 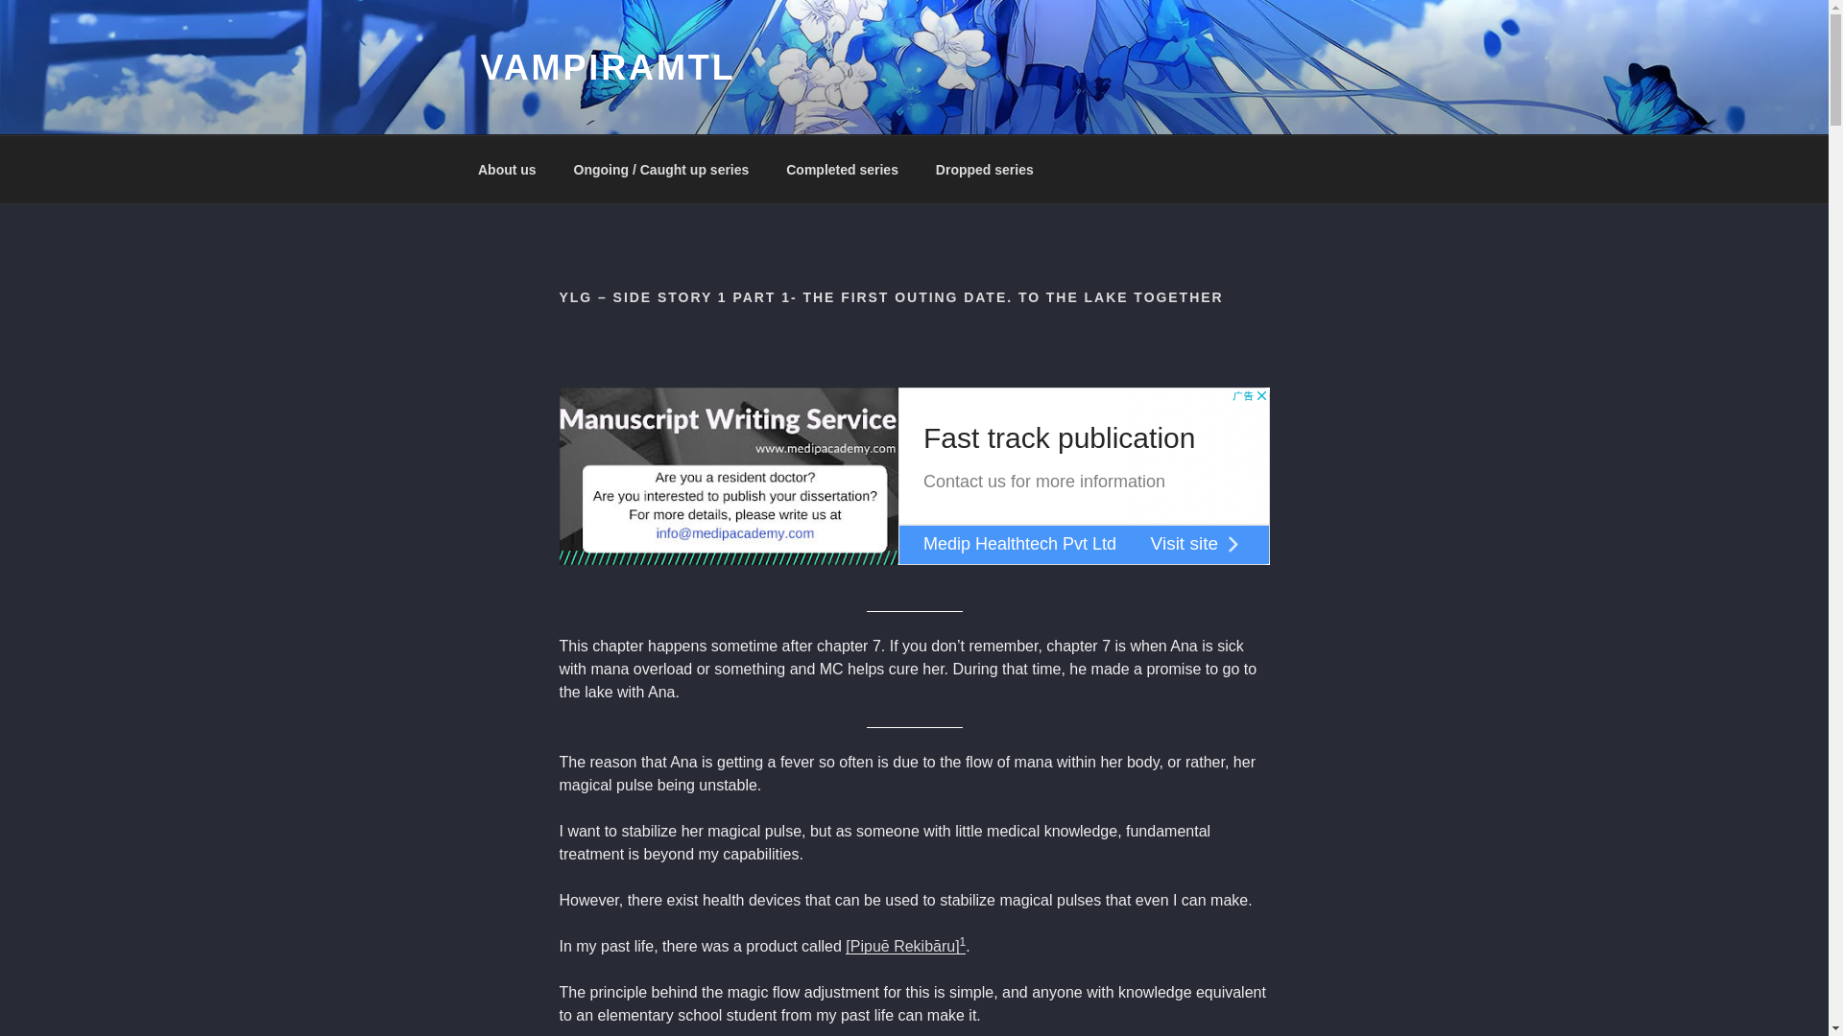 I want to click on Dropped series, so click(x=984, y=169).